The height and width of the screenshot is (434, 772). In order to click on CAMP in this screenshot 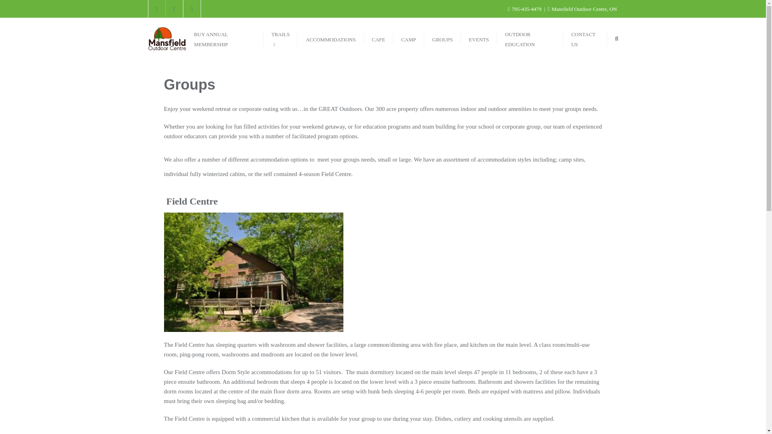, I will do `click(409, 39)`.